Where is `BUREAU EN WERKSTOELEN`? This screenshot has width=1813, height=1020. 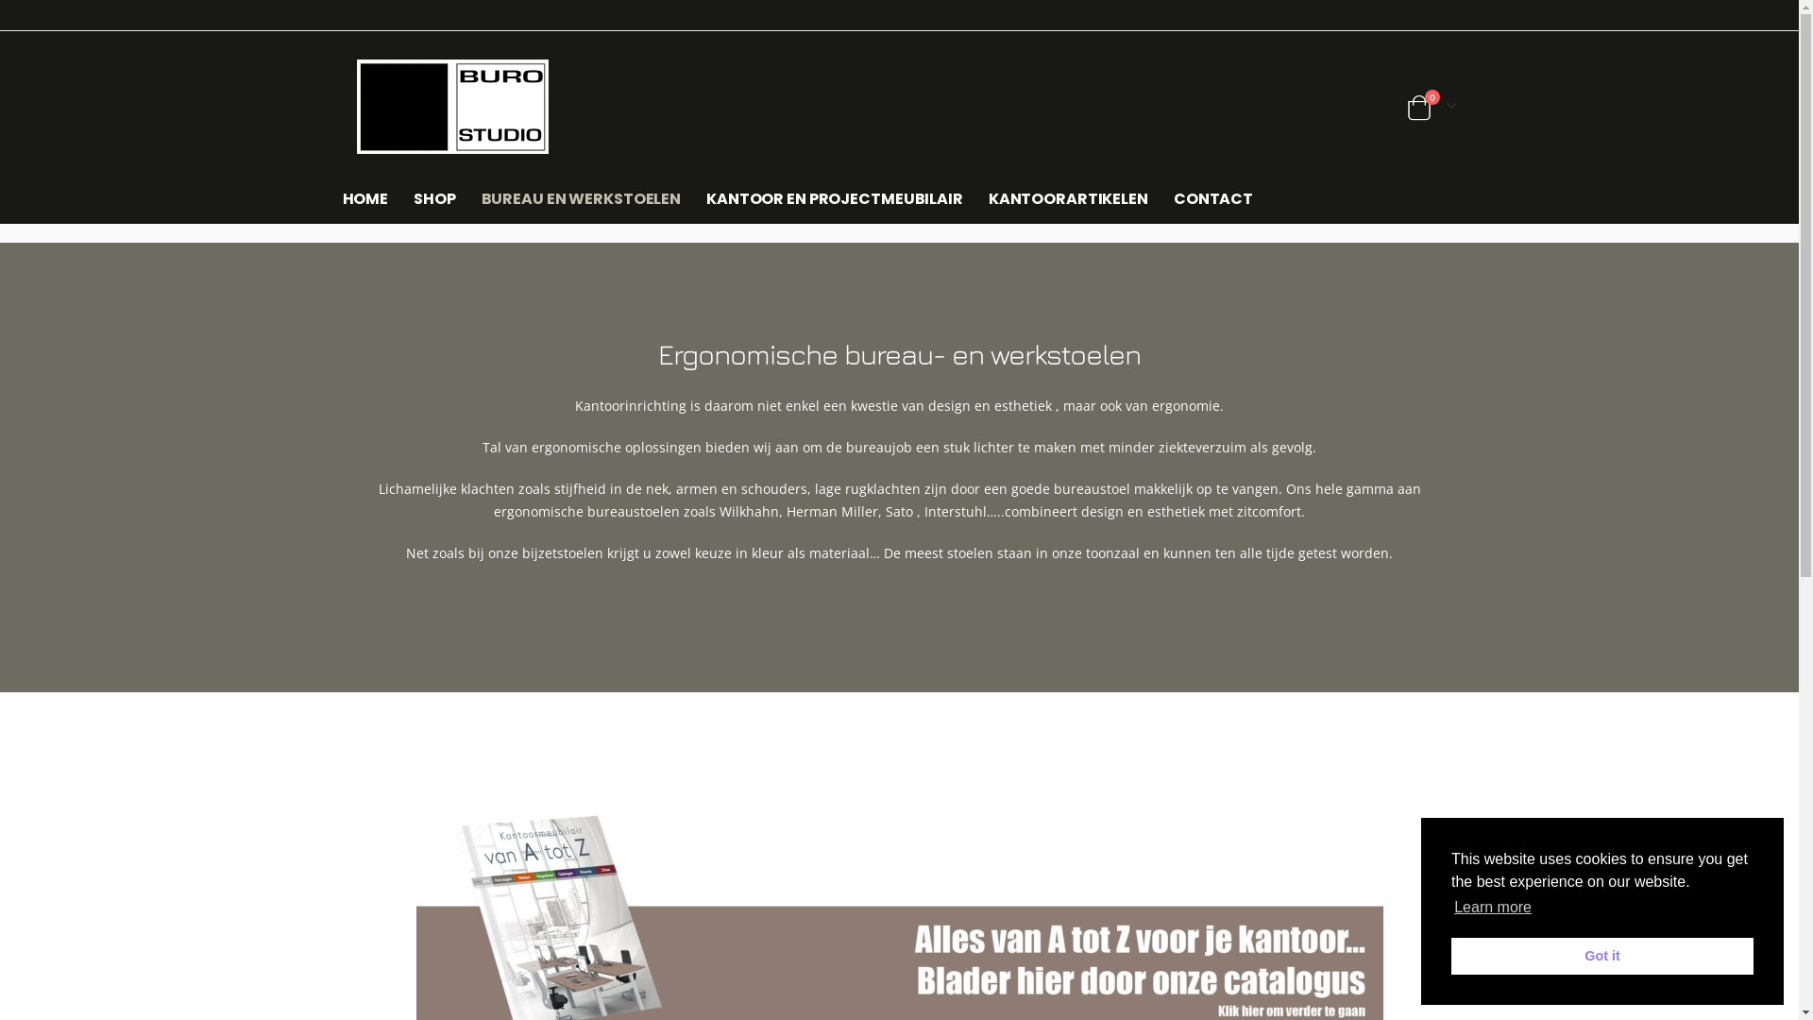 BUREAU EN WERKSTOELEN is located at coordinates (582, 199).